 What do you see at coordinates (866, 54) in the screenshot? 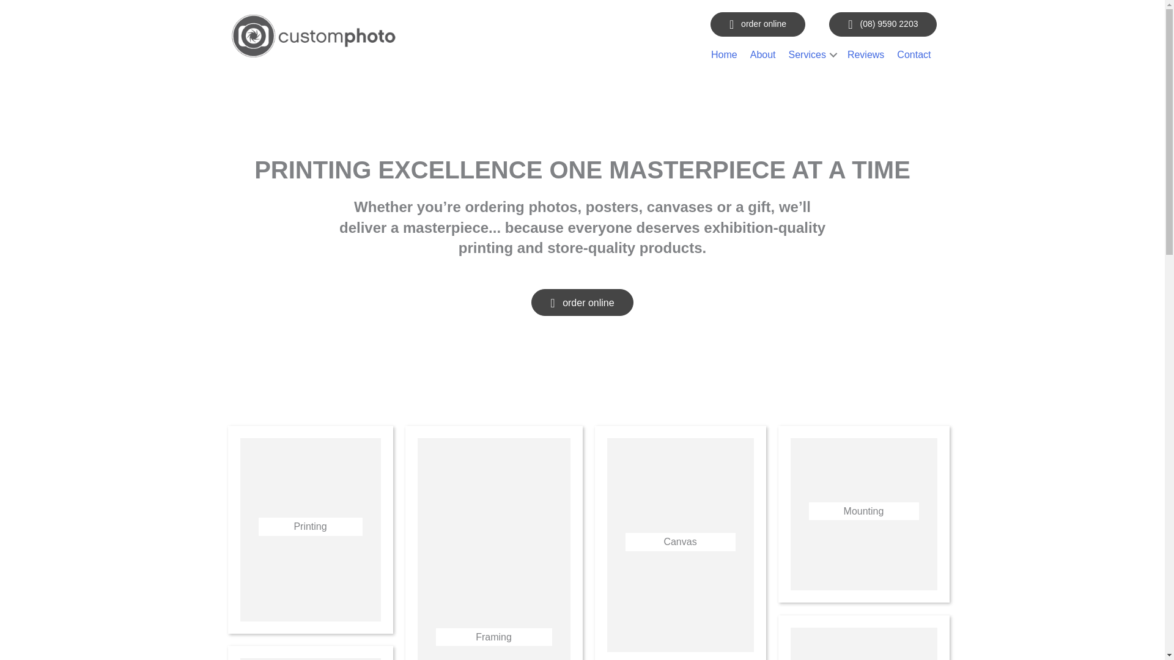
I see `Reviews` at bounding box center [866, 54].